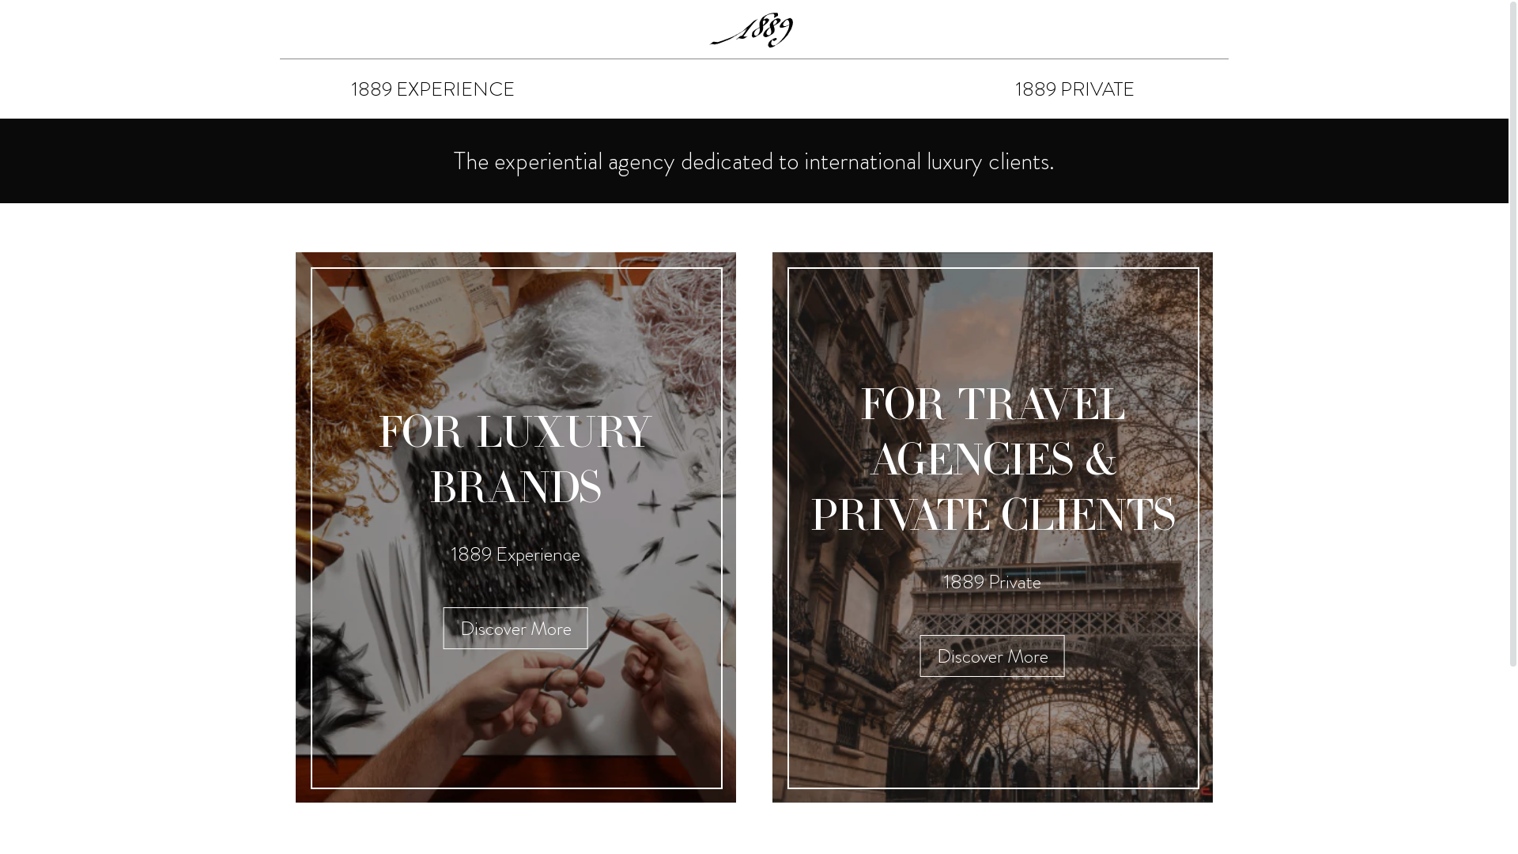 The height and width of the screenshot is (854, 1518). I want to click on 1889 EXPERIENCE, so click(433, 89).